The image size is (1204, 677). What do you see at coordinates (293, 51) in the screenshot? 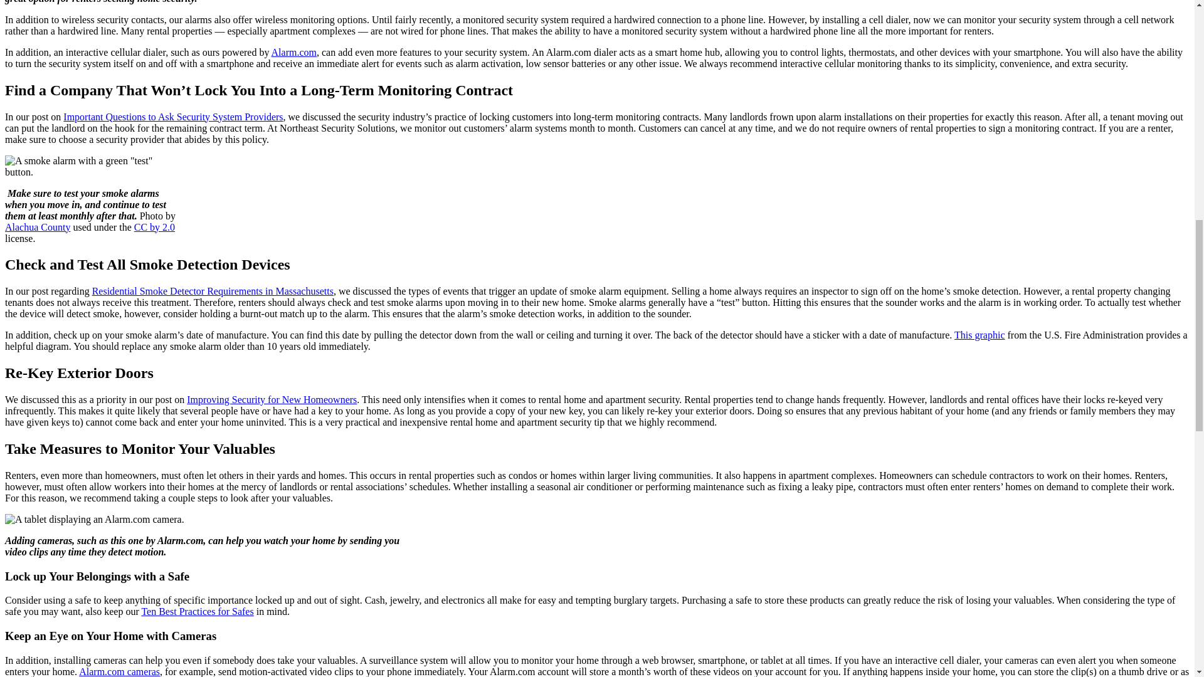
I see `Alarm.com` at bounding box center [293, 51].